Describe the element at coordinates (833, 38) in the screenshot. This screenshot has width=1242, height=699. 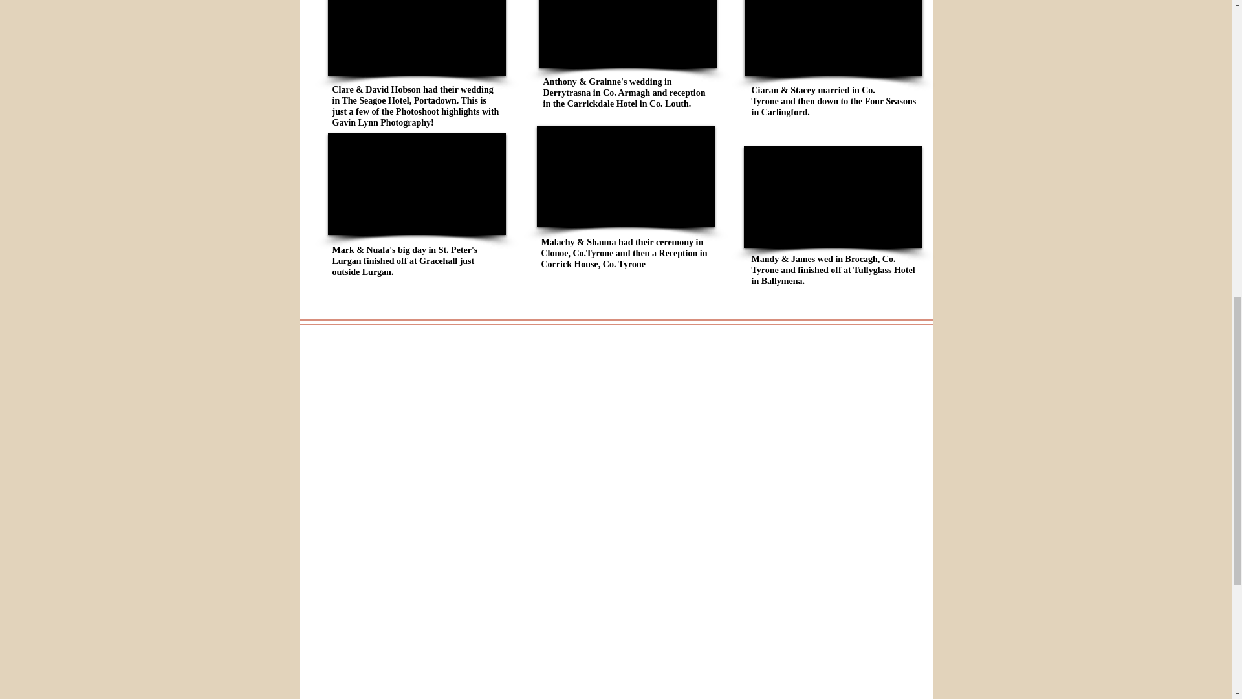
I see `External Vimeo` at that location.